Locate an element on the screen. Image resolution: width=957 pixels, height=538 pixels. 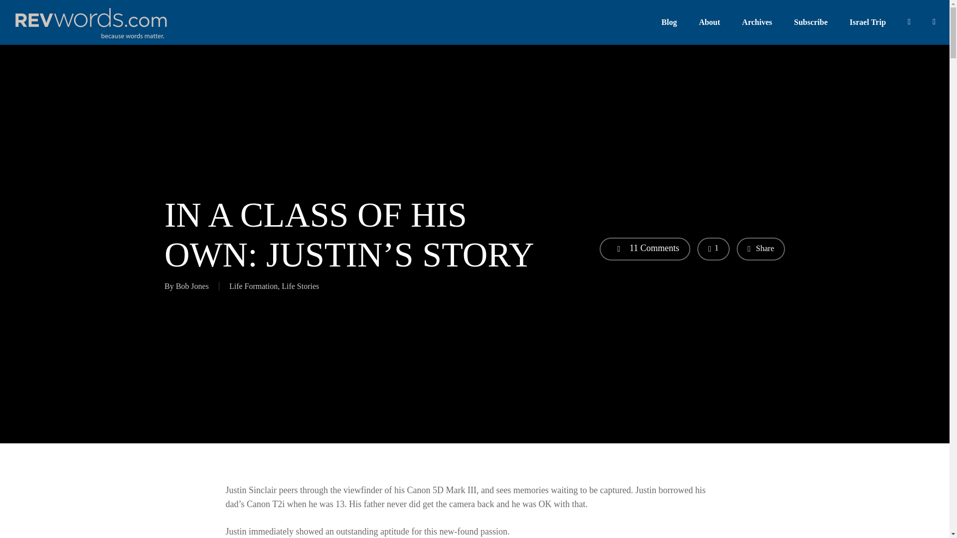
Posts by Bob Jones is located at coordinates (192, 286).